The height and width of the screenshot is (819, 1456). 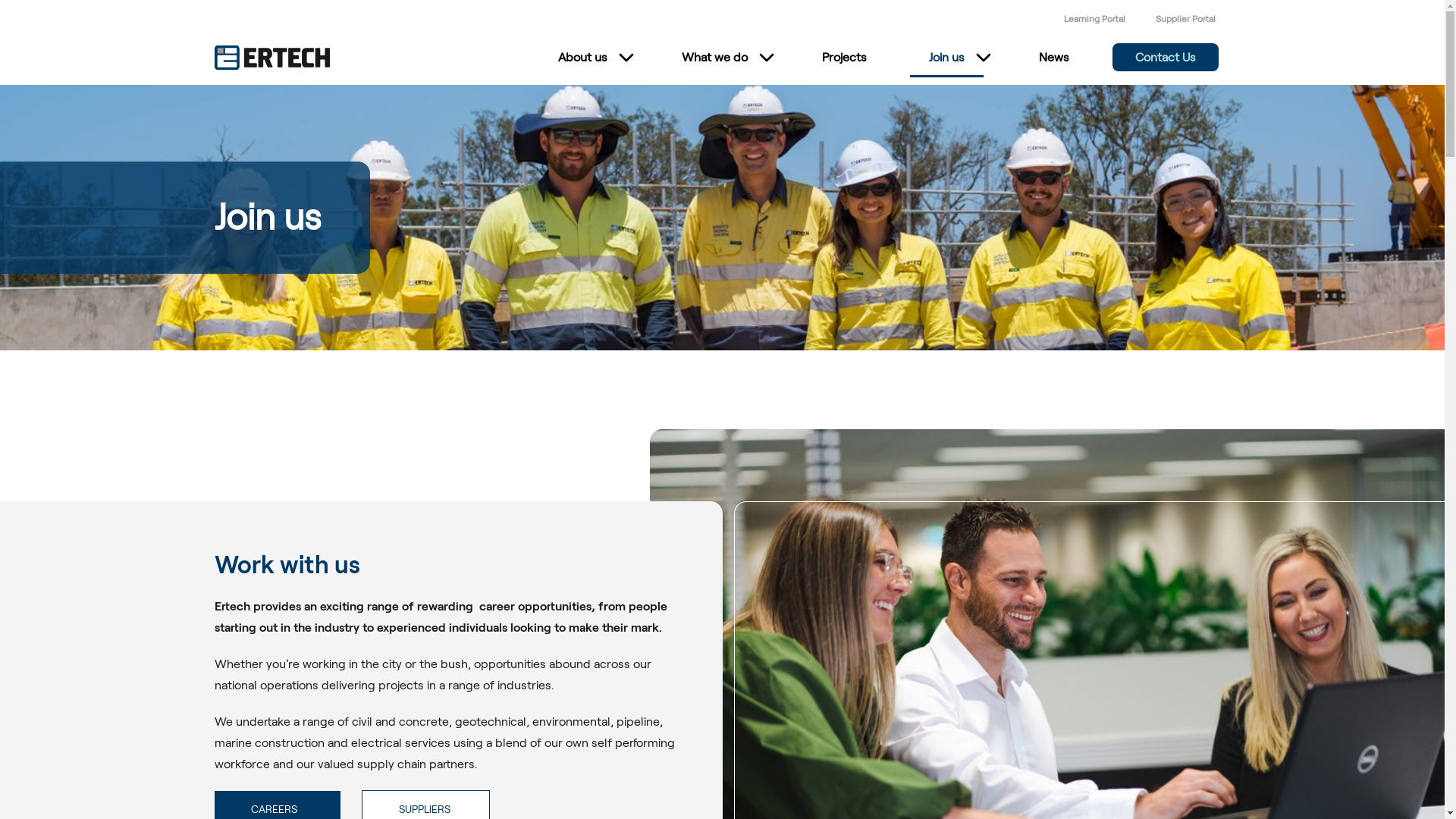 What do you see at coordinates (1053, 58) in the screenshot?
I see `News` at bounding box center [1053, 58].